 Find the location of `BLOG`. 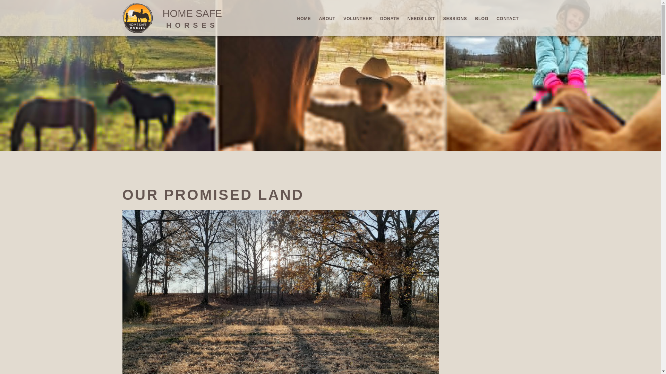

BLOG is located at coordinates (532, 16).